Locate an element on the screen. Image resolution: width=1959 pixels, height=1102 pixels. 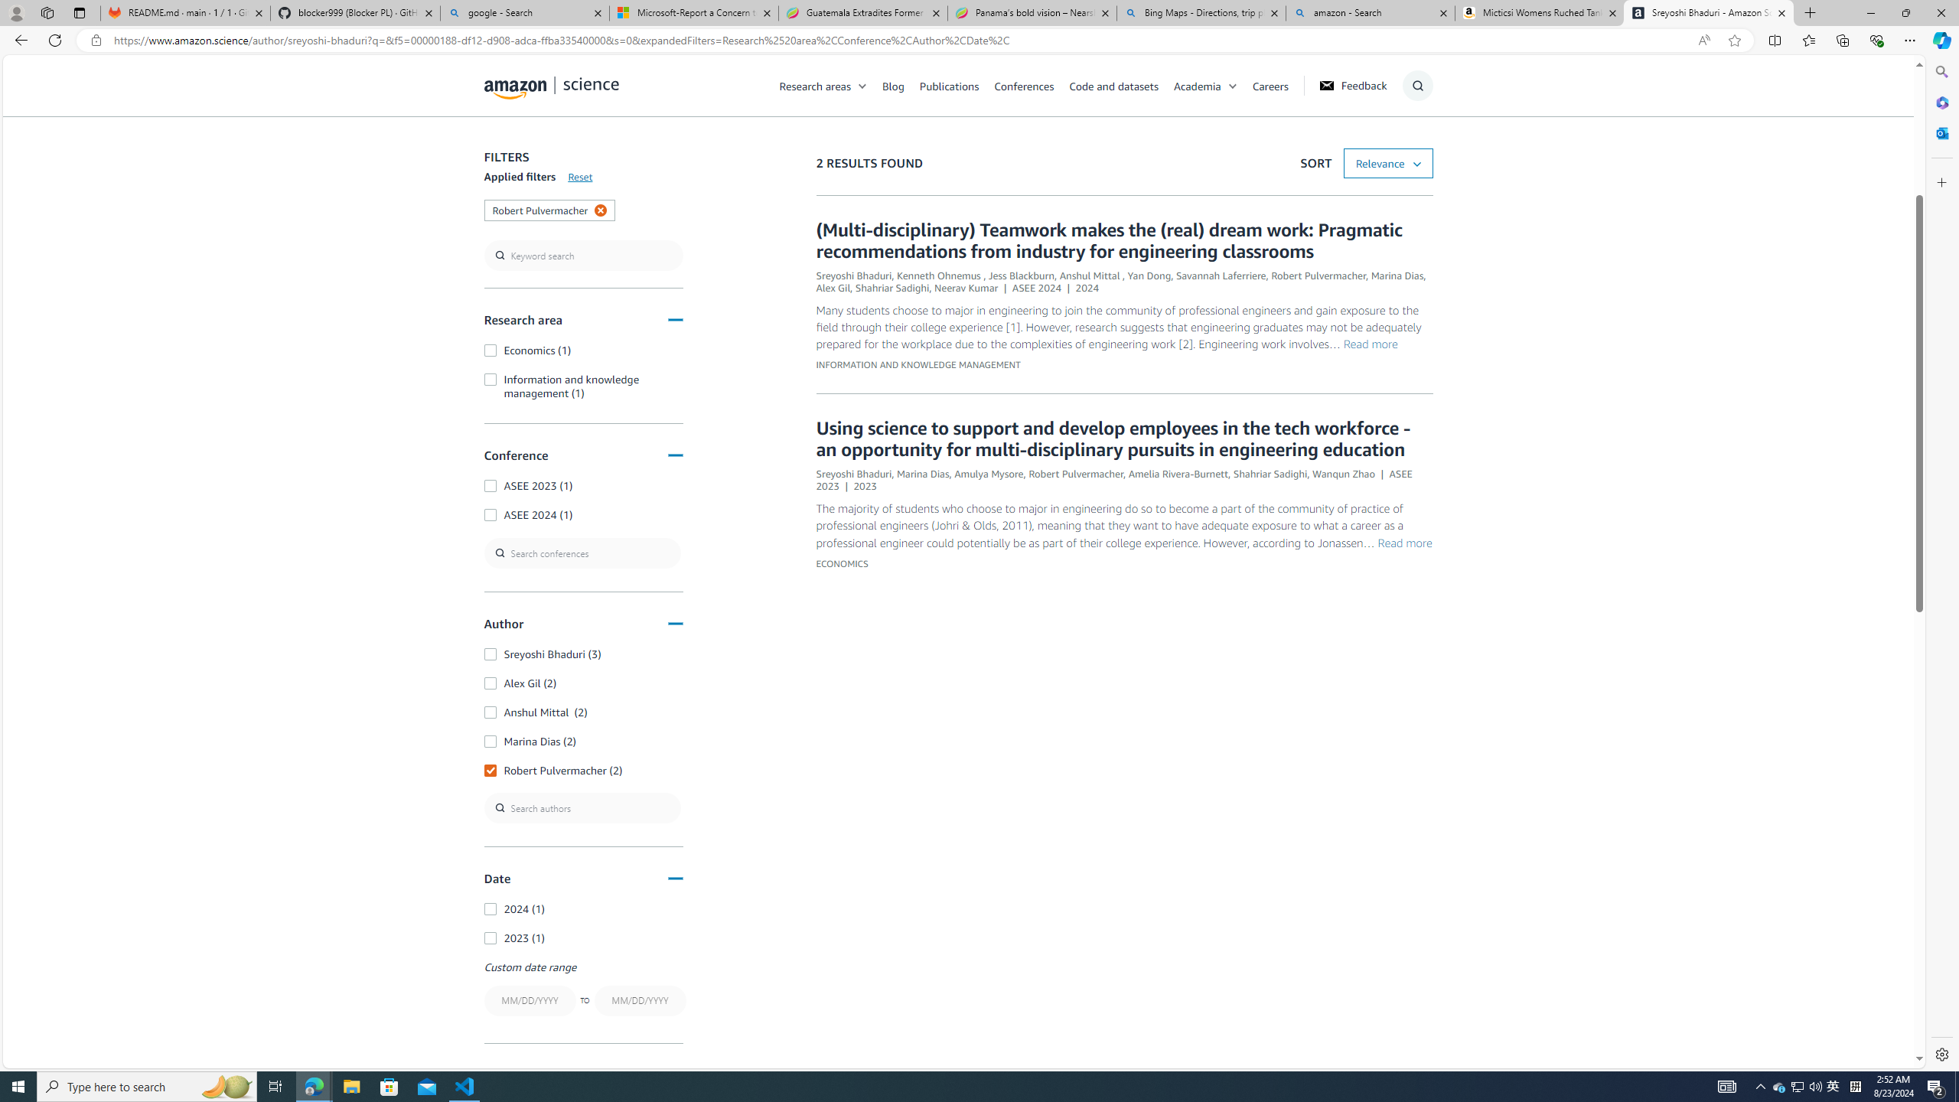
Amelia Rivera-Burnett is located at coordinates (1178, 473).